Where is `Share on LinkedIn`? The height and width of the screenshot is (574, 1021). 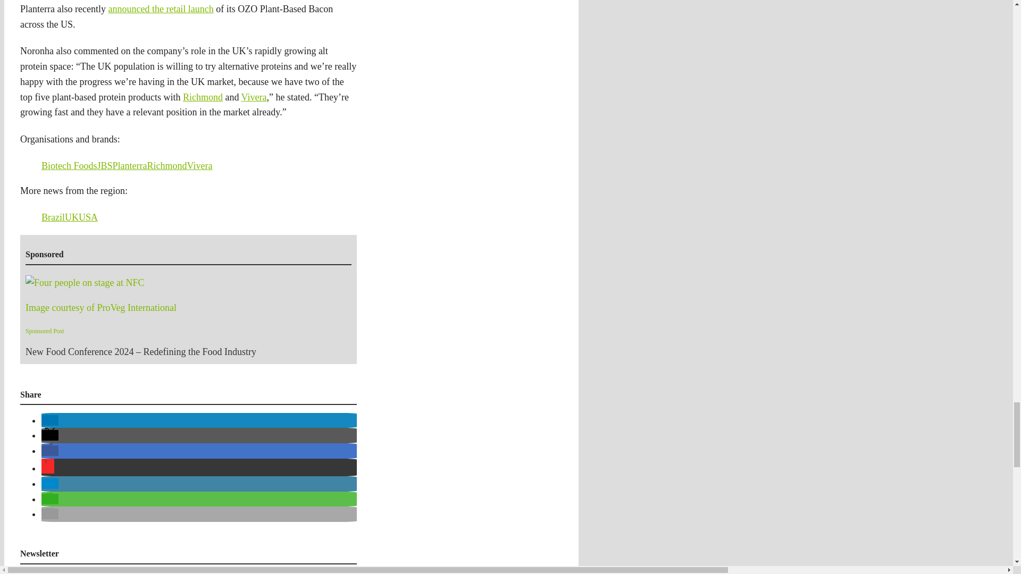
Share on LinkedIn is located at coordinates (50, 420).